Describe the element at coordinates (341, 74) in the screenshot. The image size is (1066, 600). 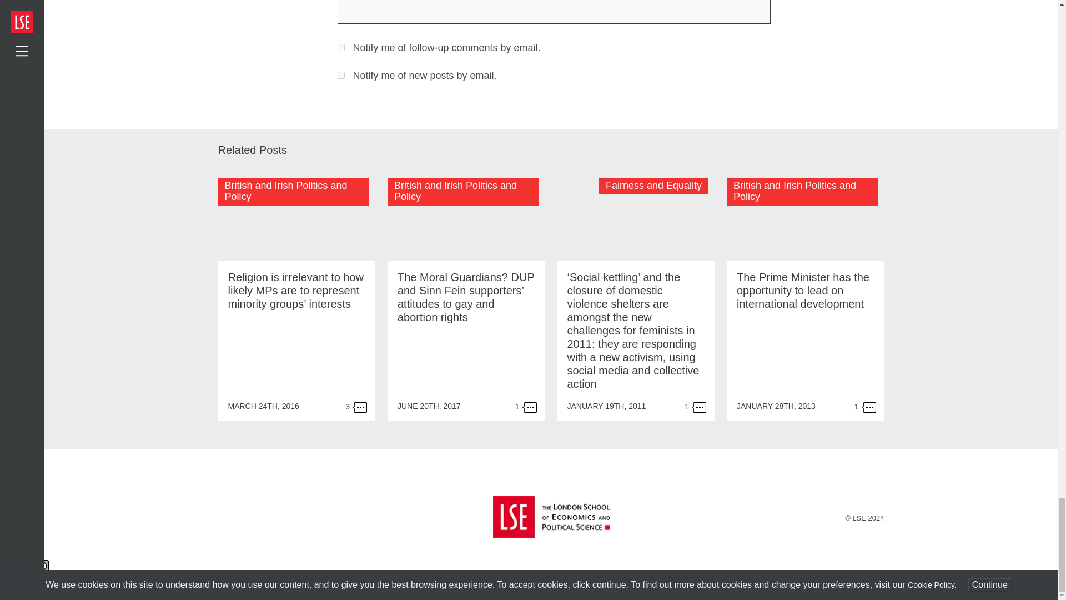
I see `subscribe` at that location.